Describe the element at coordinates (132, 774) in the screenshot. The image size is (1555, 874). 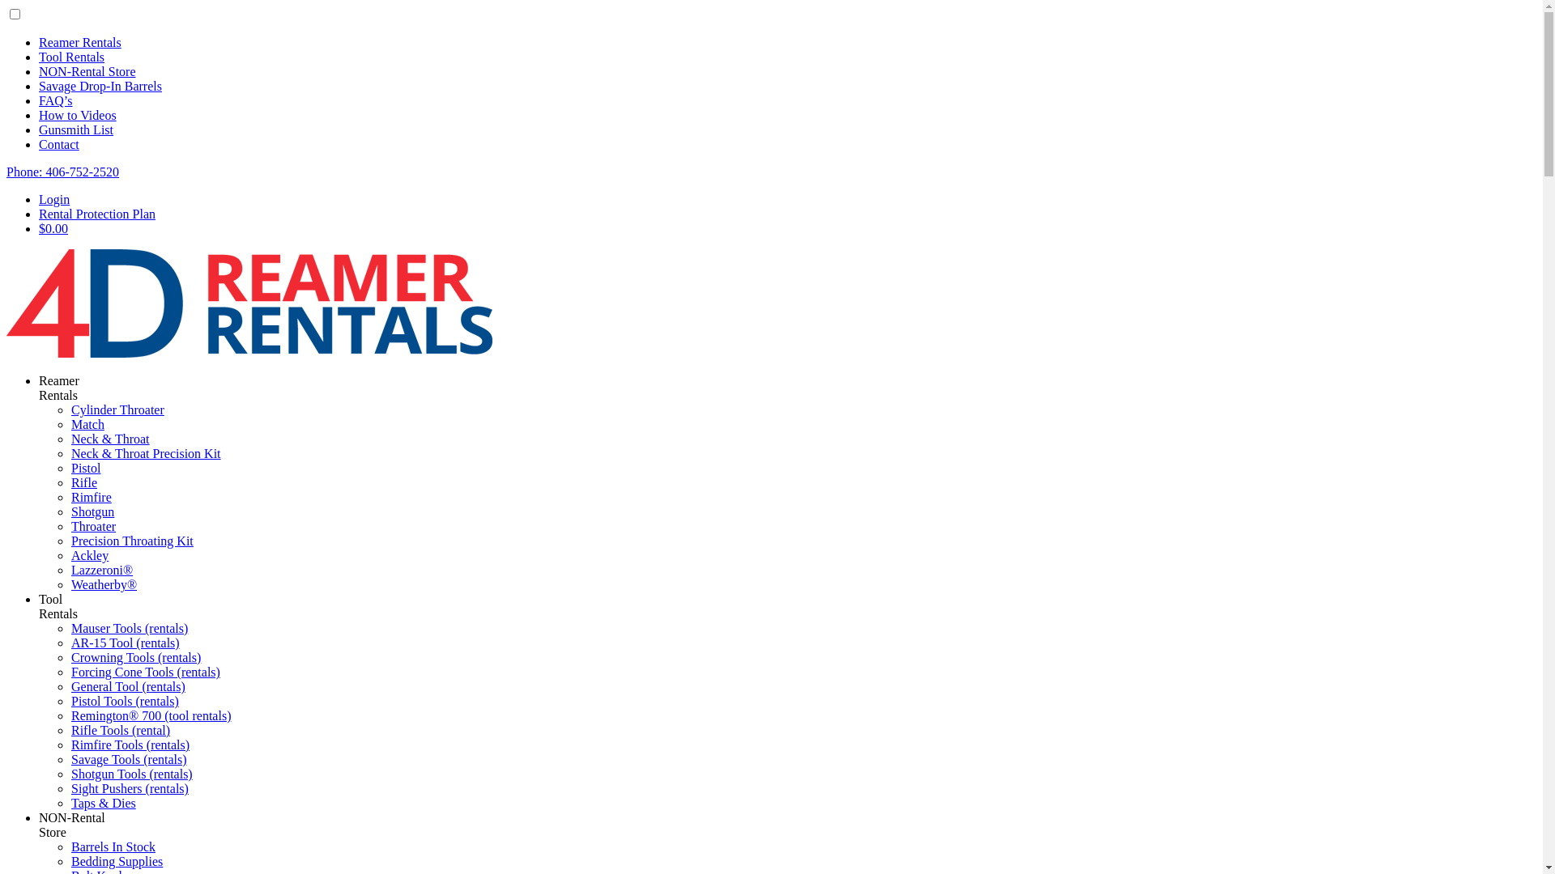
I see `Shotgun Tools (rentals)` at that location.